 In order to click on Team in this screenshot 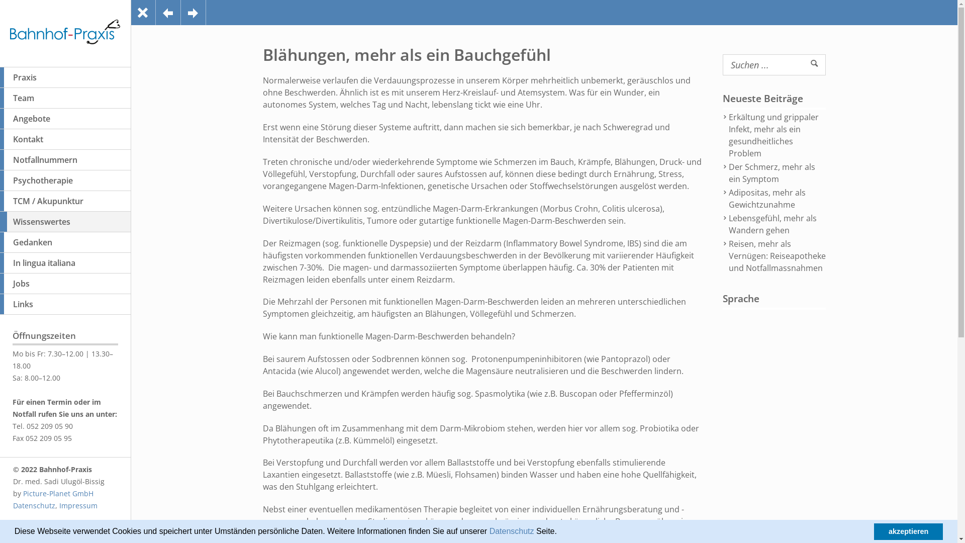, I will do `click(65, 99)`.